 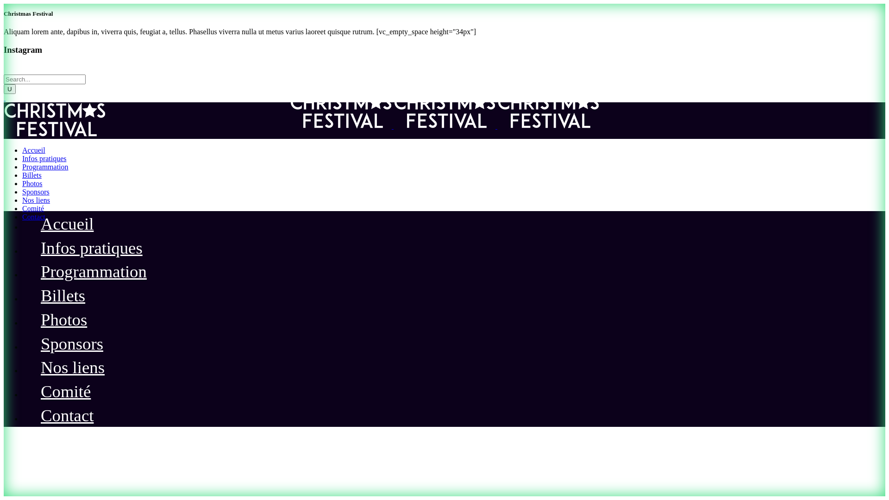 What do you see at coordinates (34, 217) in the screenshot?
I see `Contact` at bounding box center [34, 217].